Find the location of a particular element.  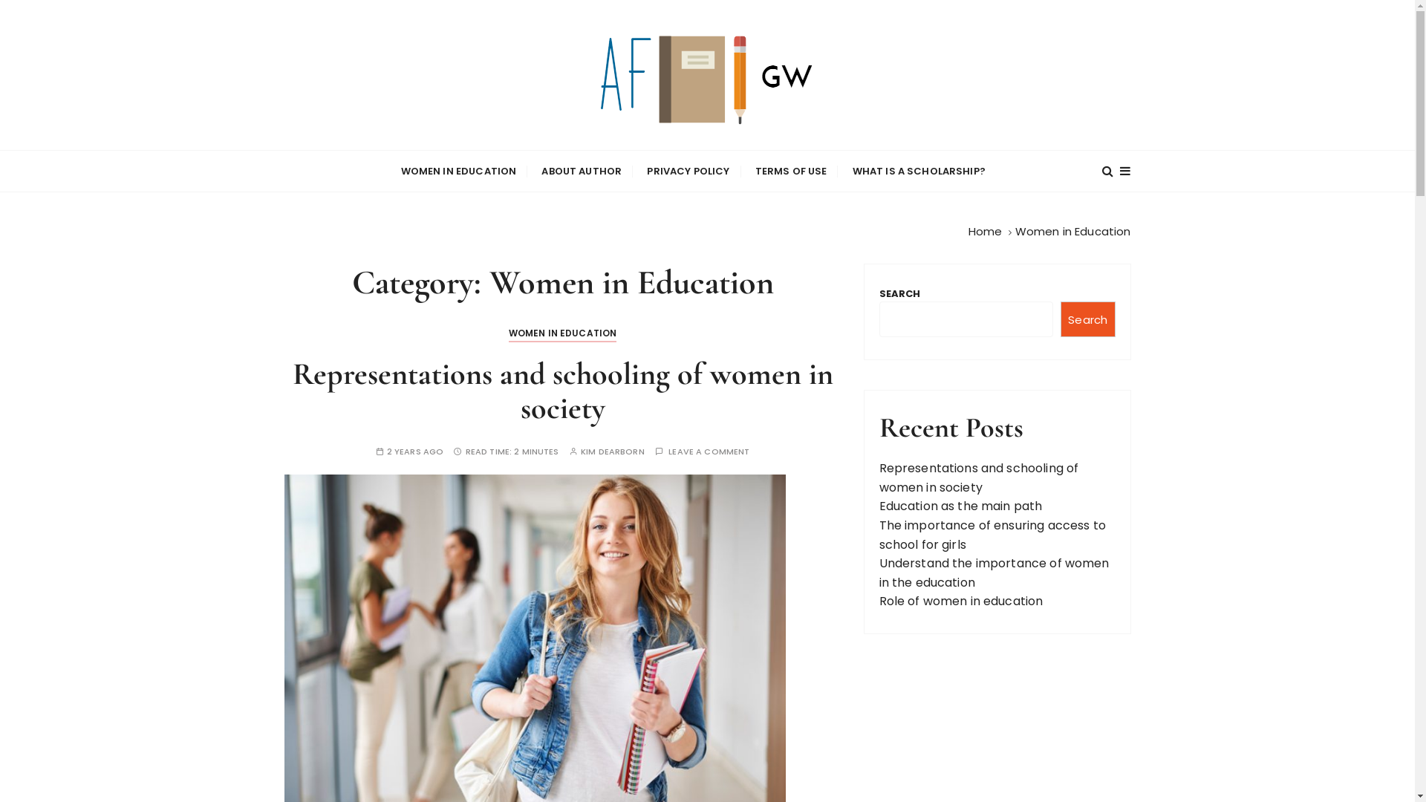

Women in Education is located at coordinates (1073, 232).